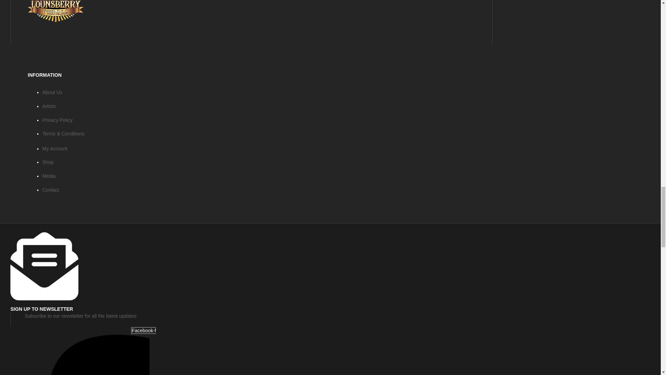 The width and height of the screenshot is (666, 375). I want to click on About Us, so click(52, 92).